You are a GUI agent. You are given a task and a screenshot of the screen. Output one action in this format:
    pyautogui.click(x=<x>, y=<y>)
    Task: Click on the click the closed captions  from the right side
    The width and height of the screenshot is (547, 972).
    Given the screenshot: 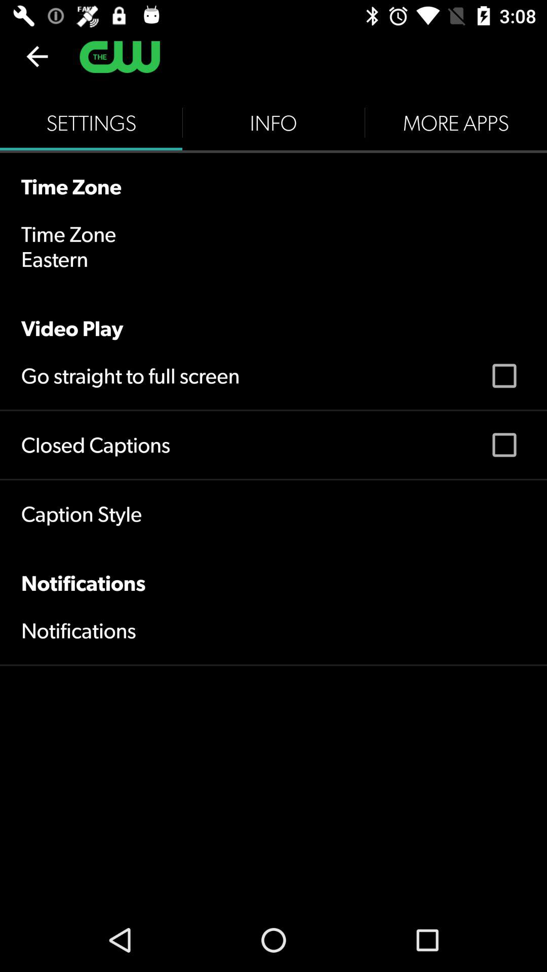 What is the action you would take?
    pyautogui.click(x=504, y=445)
    